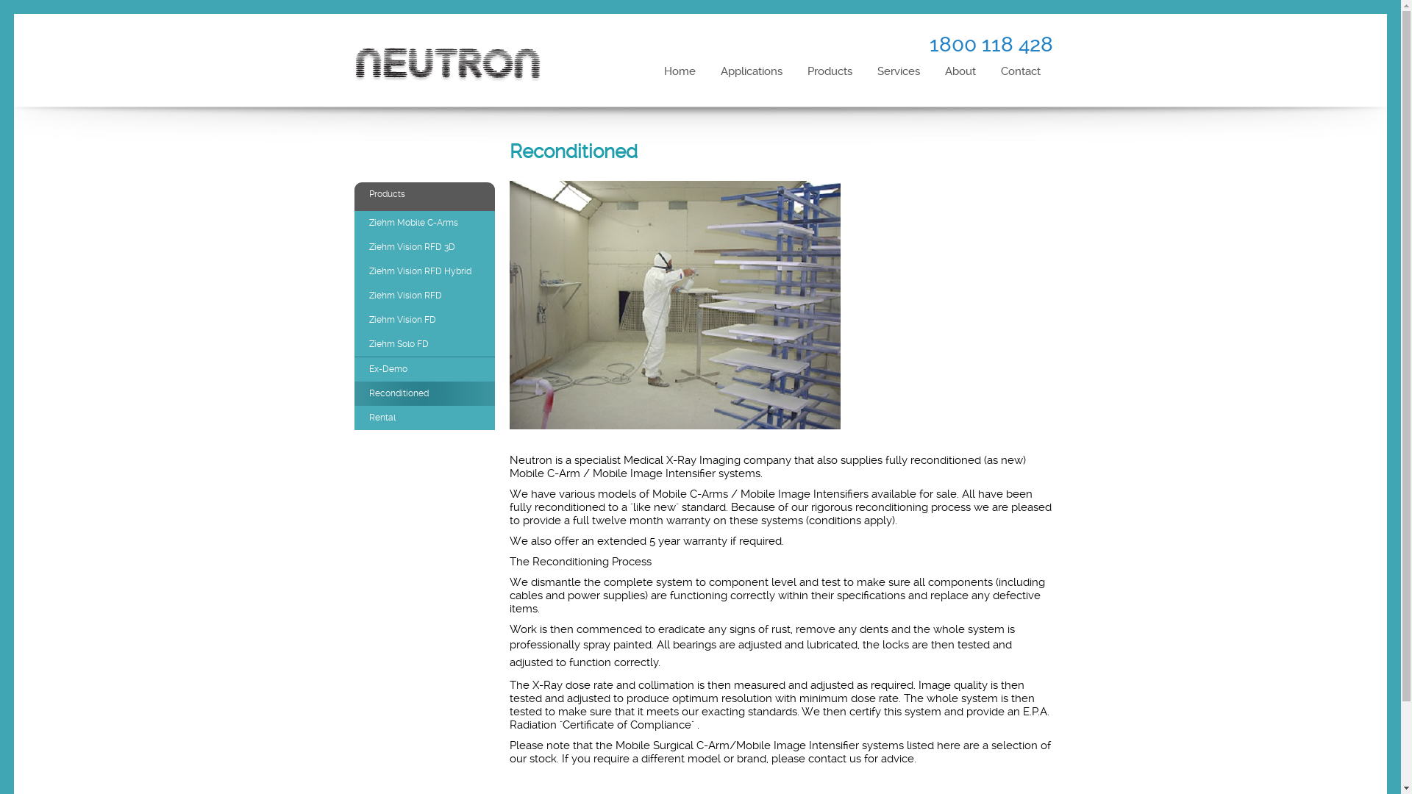  Describe the element at coordinates (425, 284) in the screenshot. I see `Ziehm Vision RFD Hybrid Edition` at that location.